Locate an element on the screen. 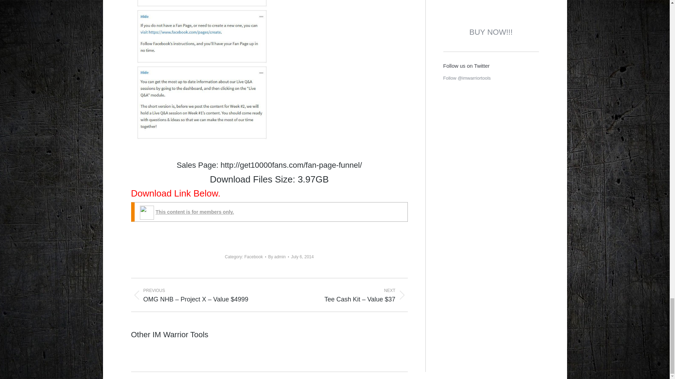 This screenshot has width=675, height=379. View all posts by admin is located at coordinates (278, 257).